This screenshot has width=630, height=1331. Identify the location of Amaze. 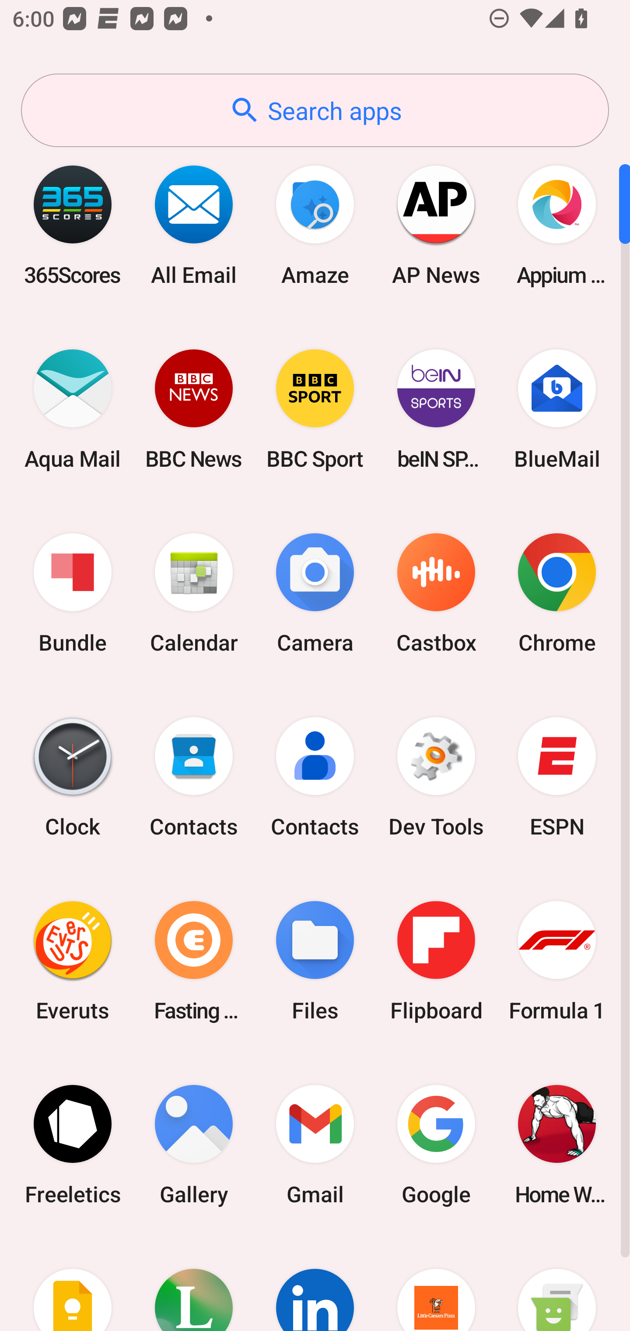
(315, 225).